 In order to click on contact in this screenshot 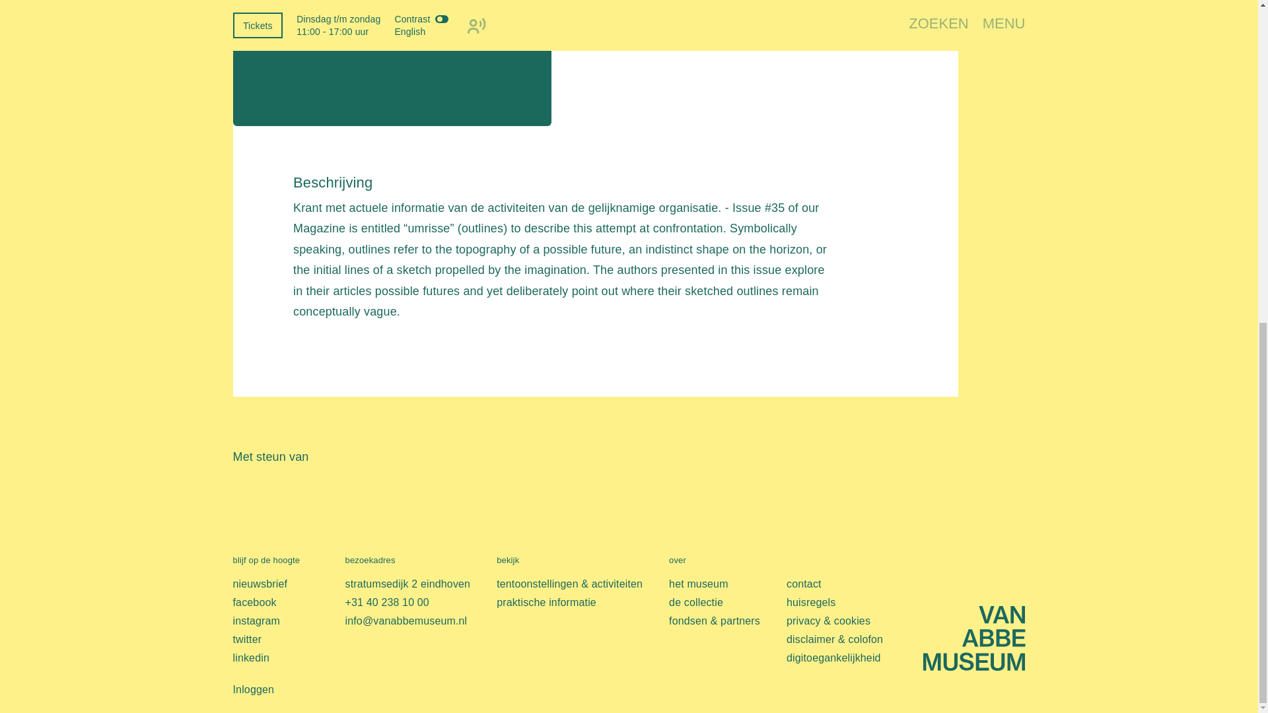, I will do `click(804, 584)`.